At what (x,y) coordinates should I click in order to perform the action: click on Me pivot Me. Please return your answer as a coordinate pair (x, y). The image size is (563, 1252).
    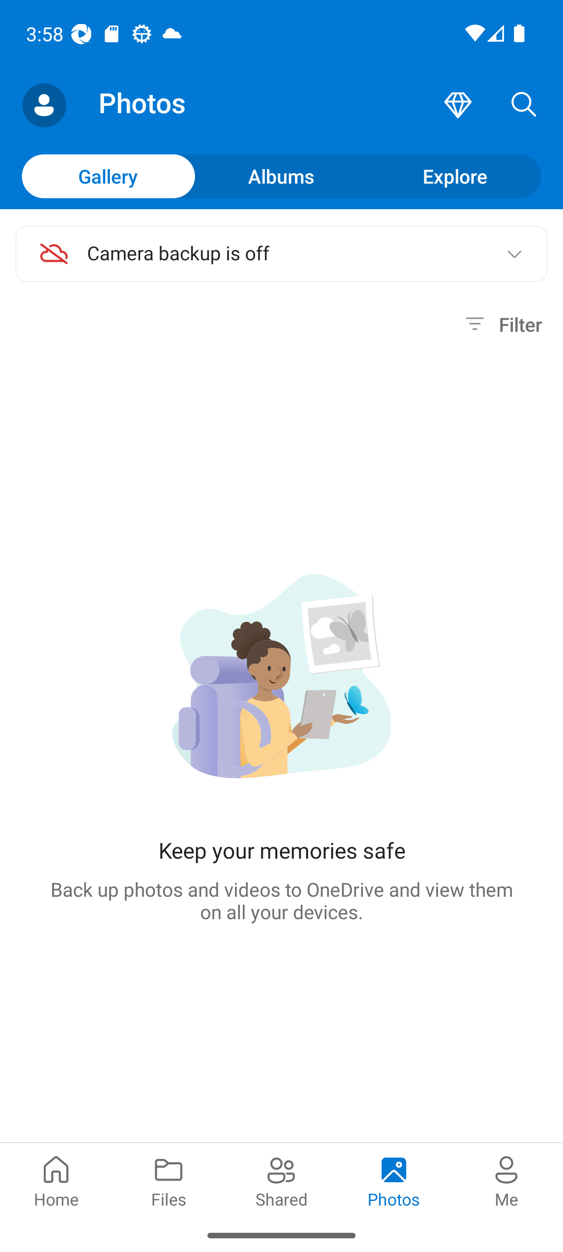
    Looking at the image, I should click on (507, 1180).